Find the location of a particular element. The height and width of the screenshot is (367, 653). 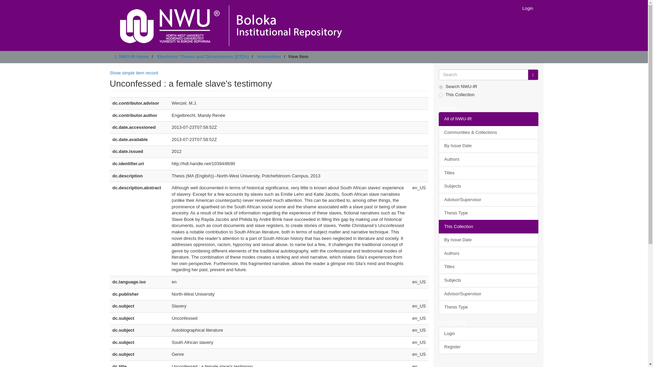

By Issue Date is located at coordinates (488, 240).